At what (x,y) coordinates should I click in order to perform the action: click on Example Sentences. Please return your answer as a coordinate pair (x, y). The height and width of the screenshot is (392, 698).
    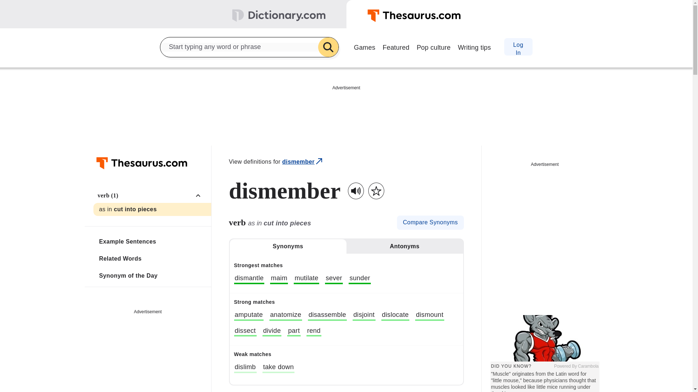
    Looking at the image, I should click on (152, 241).